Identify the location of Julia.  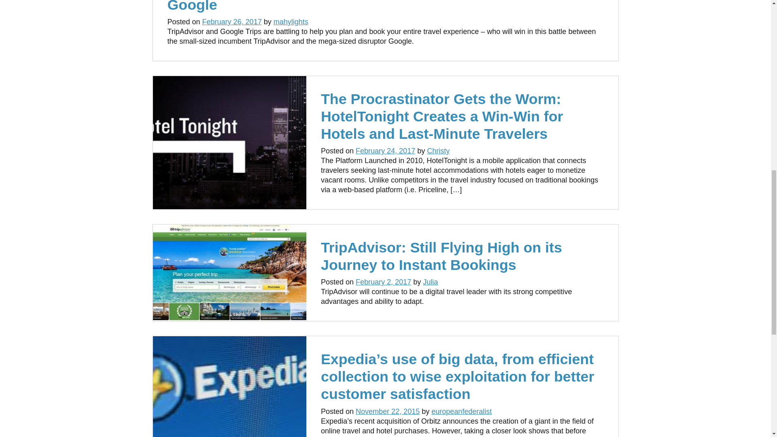
(430, 282).